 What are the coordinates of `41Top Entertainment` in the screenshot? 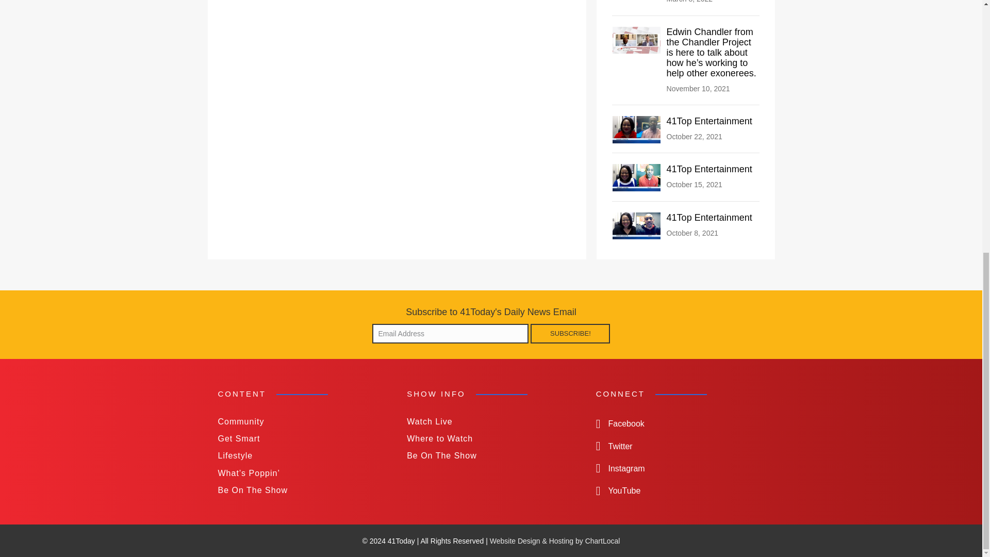 It's located at (637, 129).